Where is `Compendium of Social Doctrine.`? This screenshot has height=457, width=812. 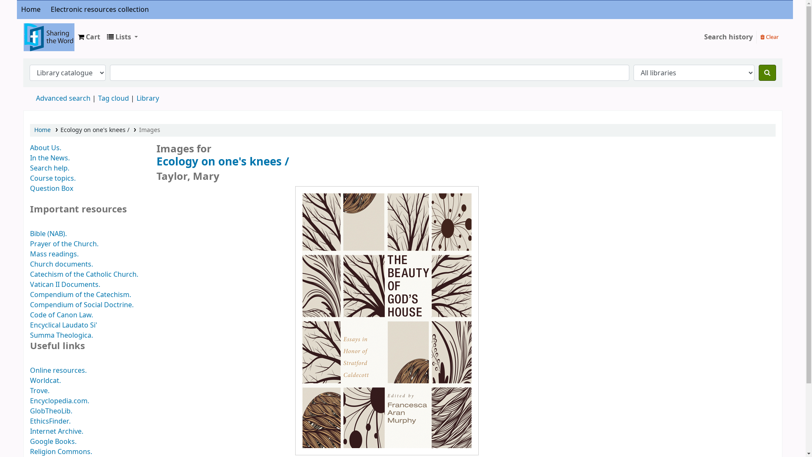
Compendium of Social Doctrine. is located at coordinates (82, 305).